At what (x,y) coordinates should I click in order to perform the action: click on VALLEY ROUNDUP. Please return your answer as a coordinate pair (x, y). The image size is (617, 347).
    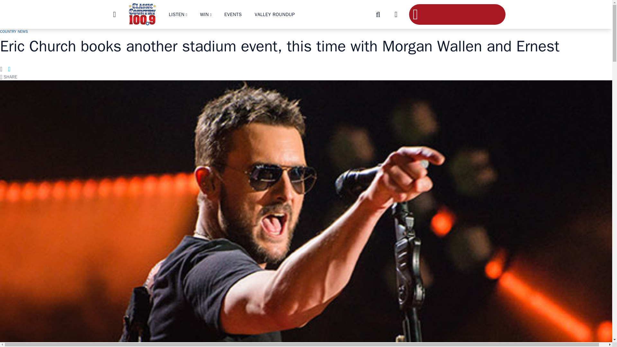
    Looking at the image, I should click on (274, 14).